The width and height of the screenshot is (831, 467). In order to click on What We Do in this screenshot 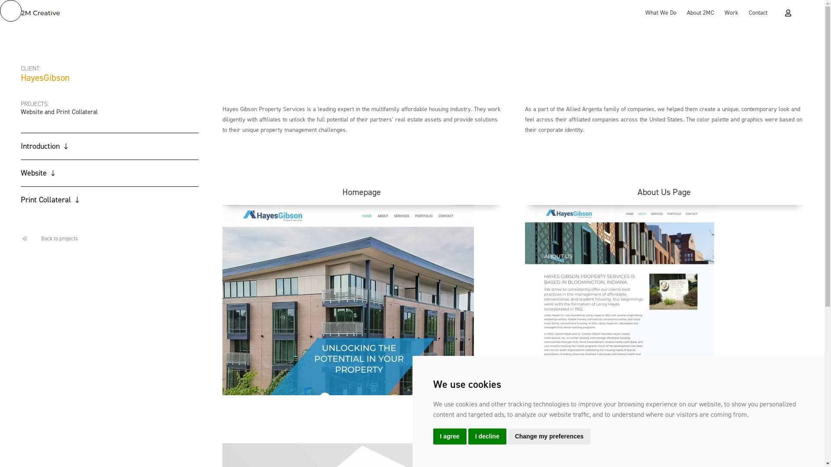, I will do `click(661, 13)`.